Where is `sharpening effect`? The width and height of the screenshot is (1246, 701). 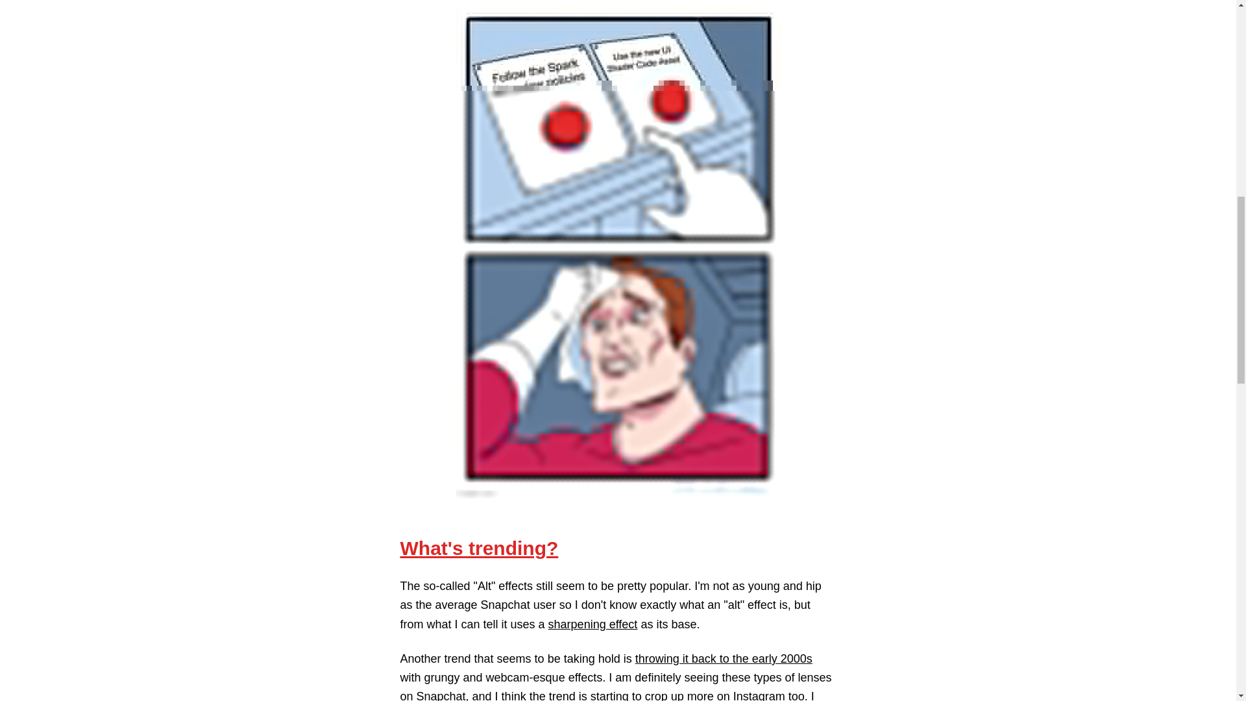 sharpening effect is located at coordinates (593, 624).